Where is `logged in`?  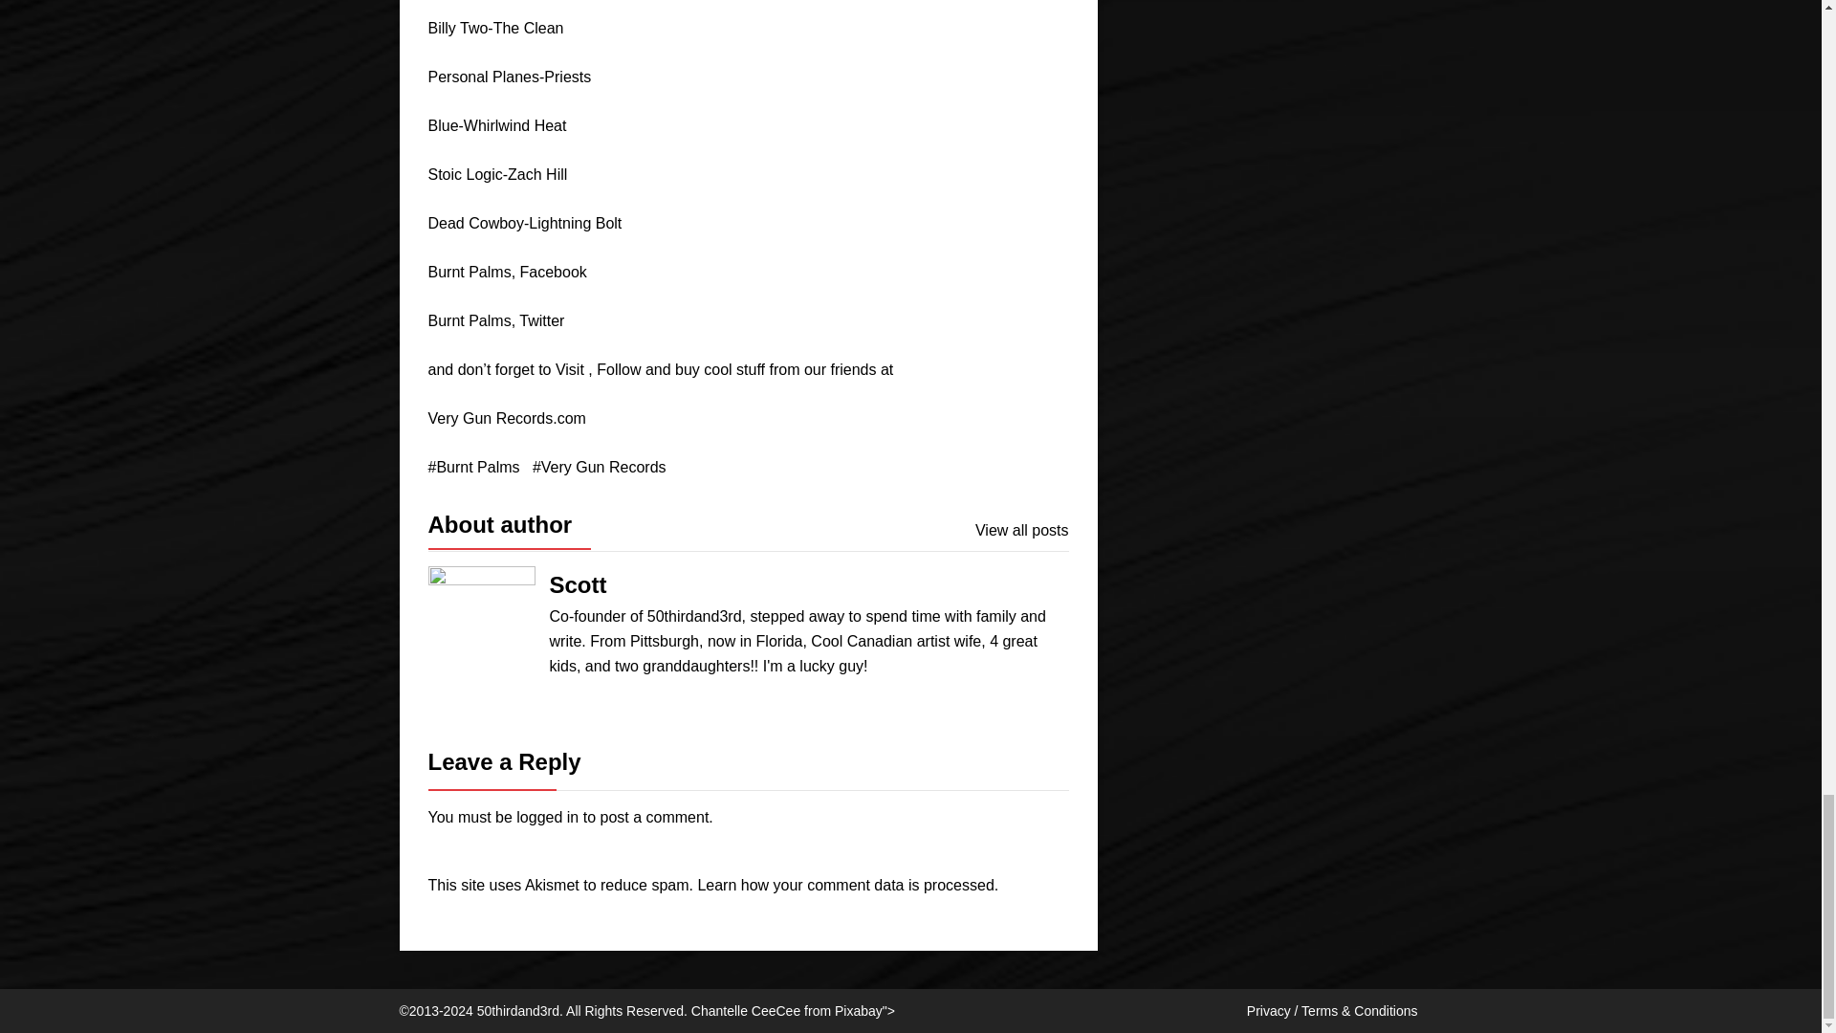
logged in is located at coordinates (547, 817).